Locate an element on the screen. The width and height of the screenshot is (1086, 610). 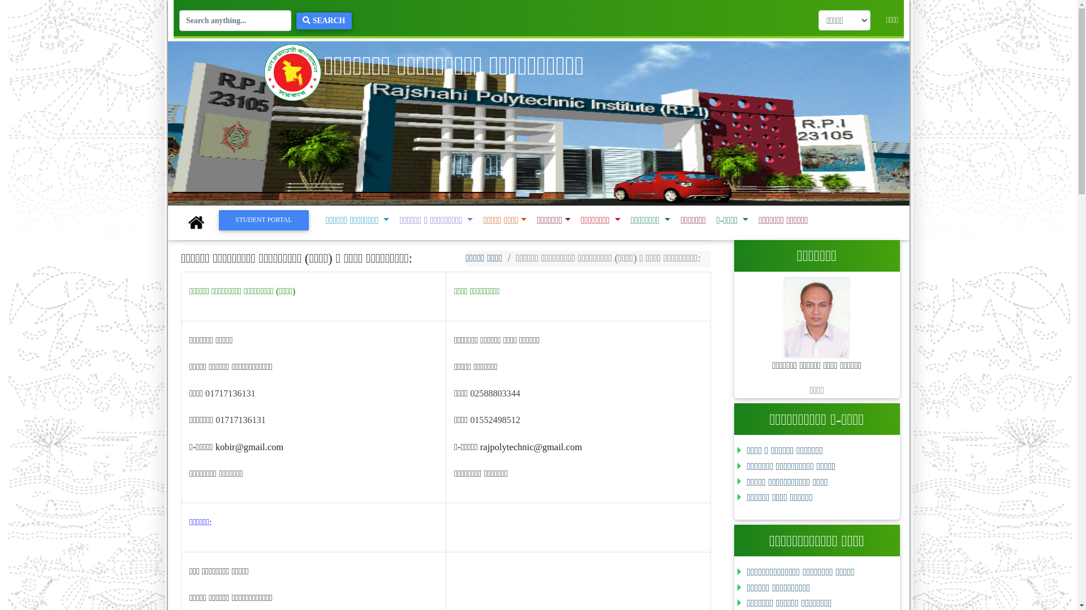
STUDENT PORTAL is located at coordinates (230, 191).